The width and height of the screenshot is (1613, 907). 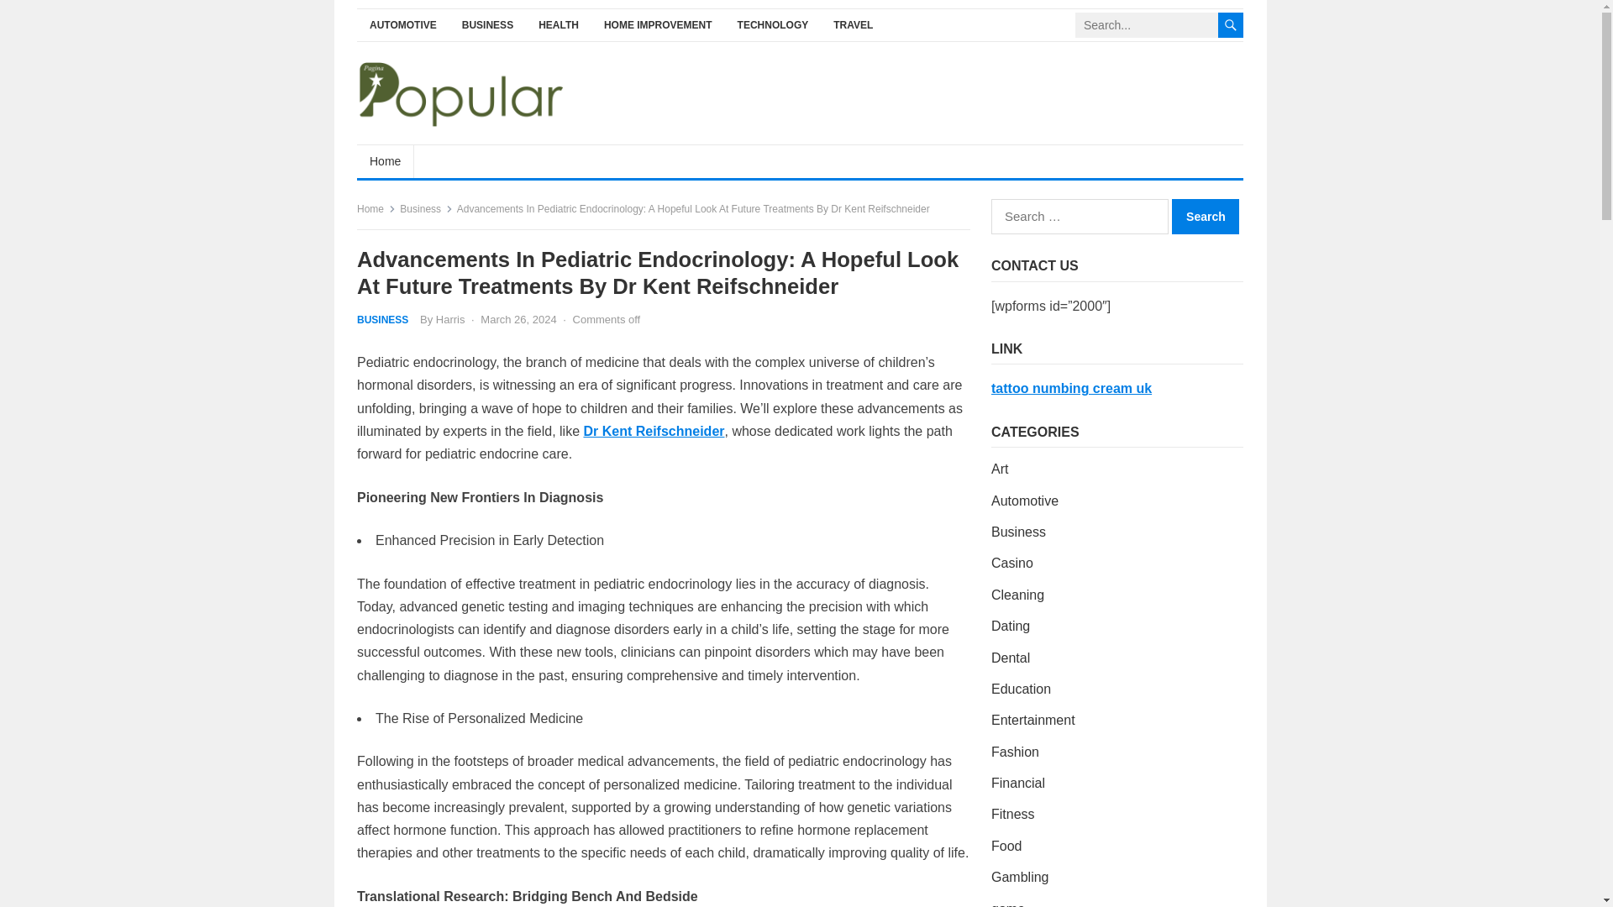 What do you see at coordinates (385, 160) in the screenshot?
I see `Home` at bounding box center [385, 160].